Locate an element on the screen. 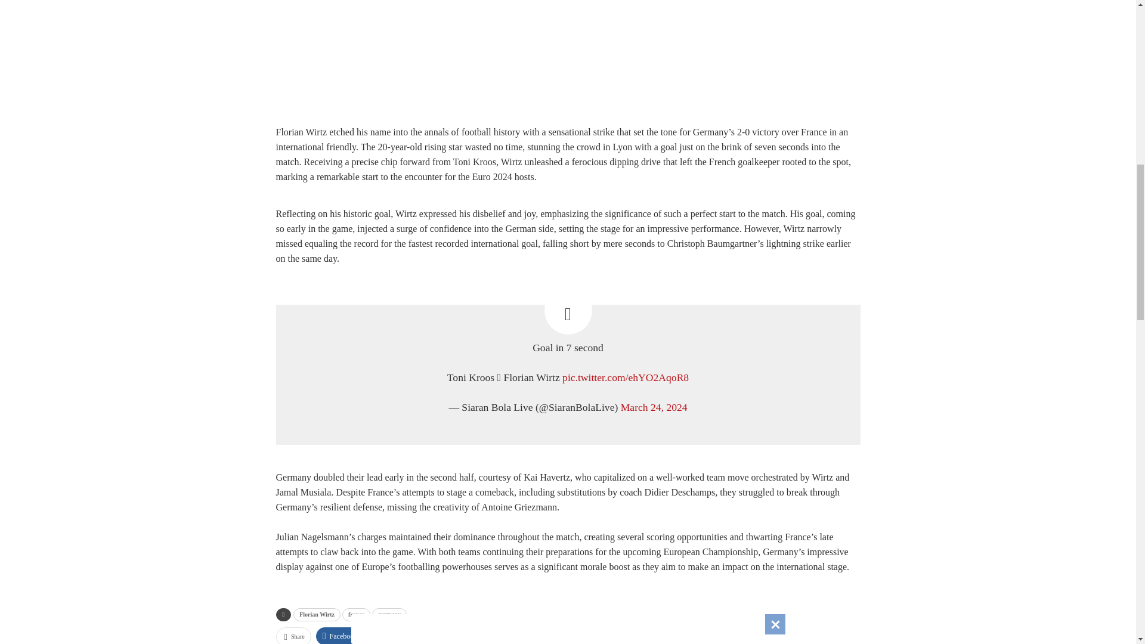  Facebook is located at coordinates (340, 636).